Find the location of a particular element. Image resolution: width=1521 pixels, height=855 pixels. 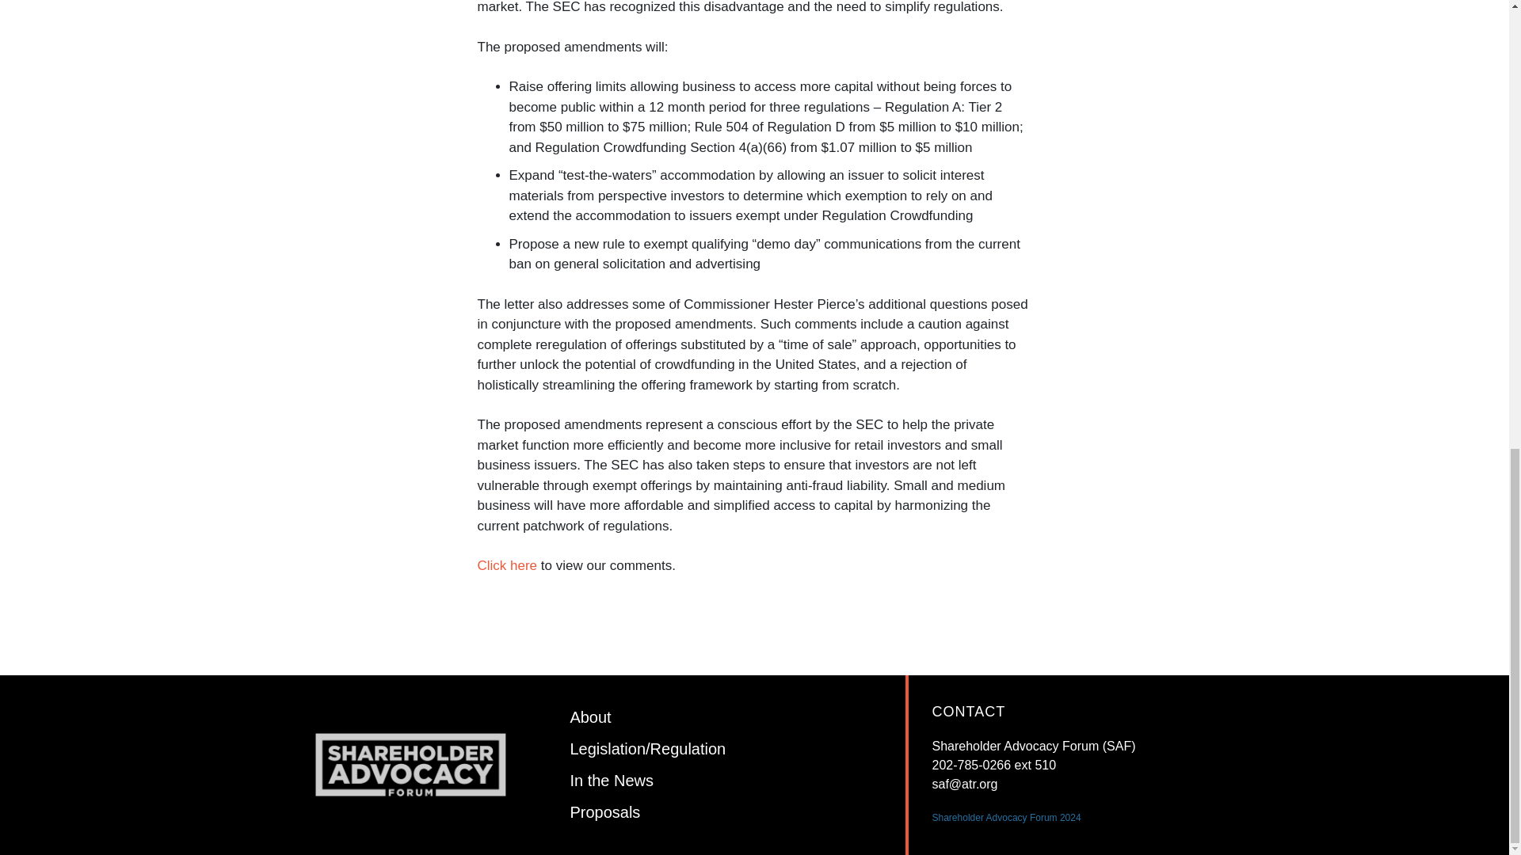

Proposals is located at coordinates (604, 812).